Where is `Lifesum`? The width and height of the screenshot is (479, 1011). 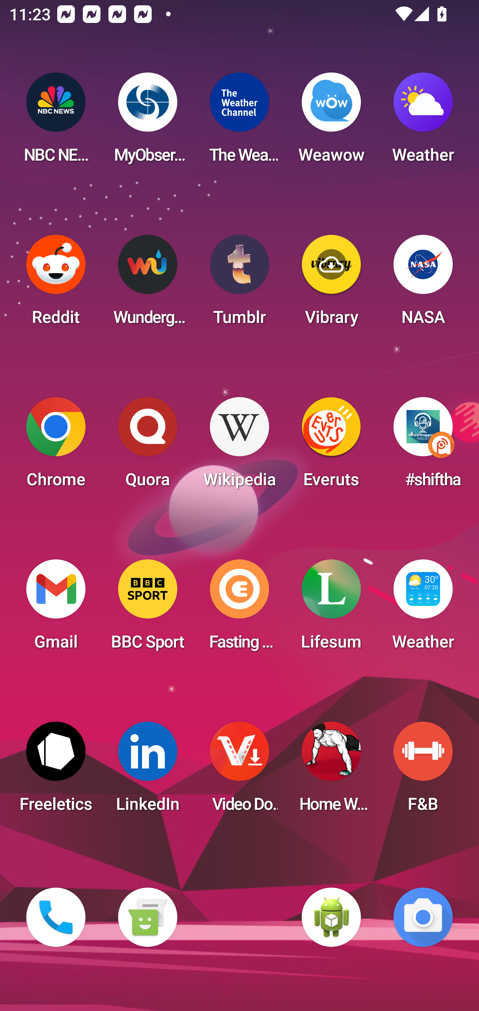 Lifesum is located at coordinates (331, 609).